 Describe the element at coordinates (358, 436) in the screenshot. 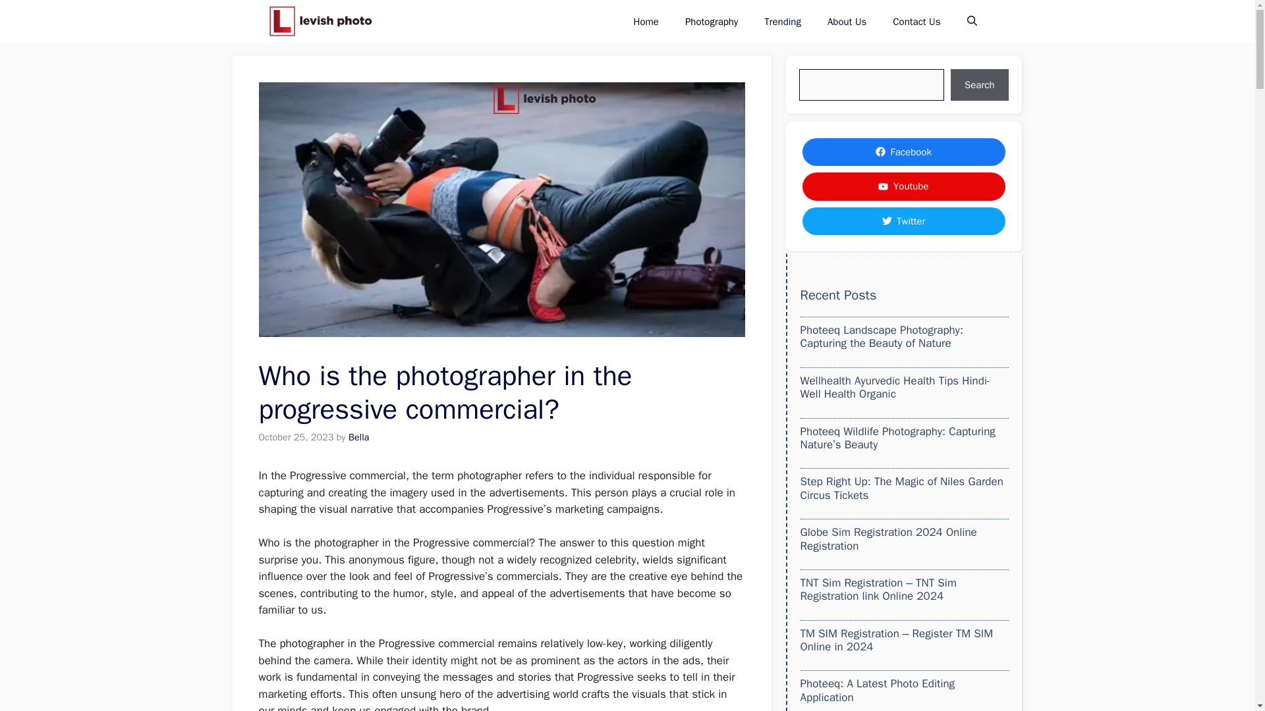

I see `Bella` at that location.